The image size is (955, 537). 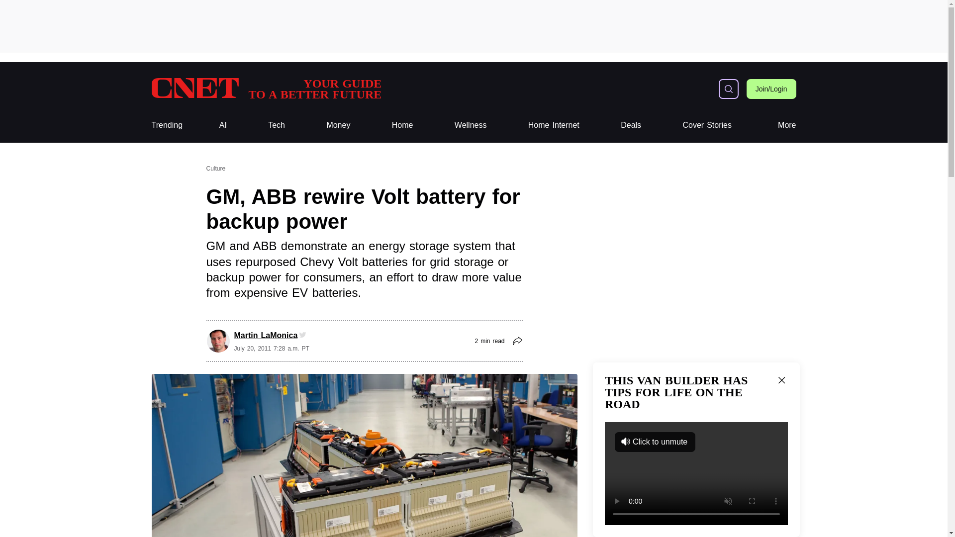 What do you see at coordinates (471, 125) in the screenshot?
I see `Wellness` at bounding box center [471, 125].